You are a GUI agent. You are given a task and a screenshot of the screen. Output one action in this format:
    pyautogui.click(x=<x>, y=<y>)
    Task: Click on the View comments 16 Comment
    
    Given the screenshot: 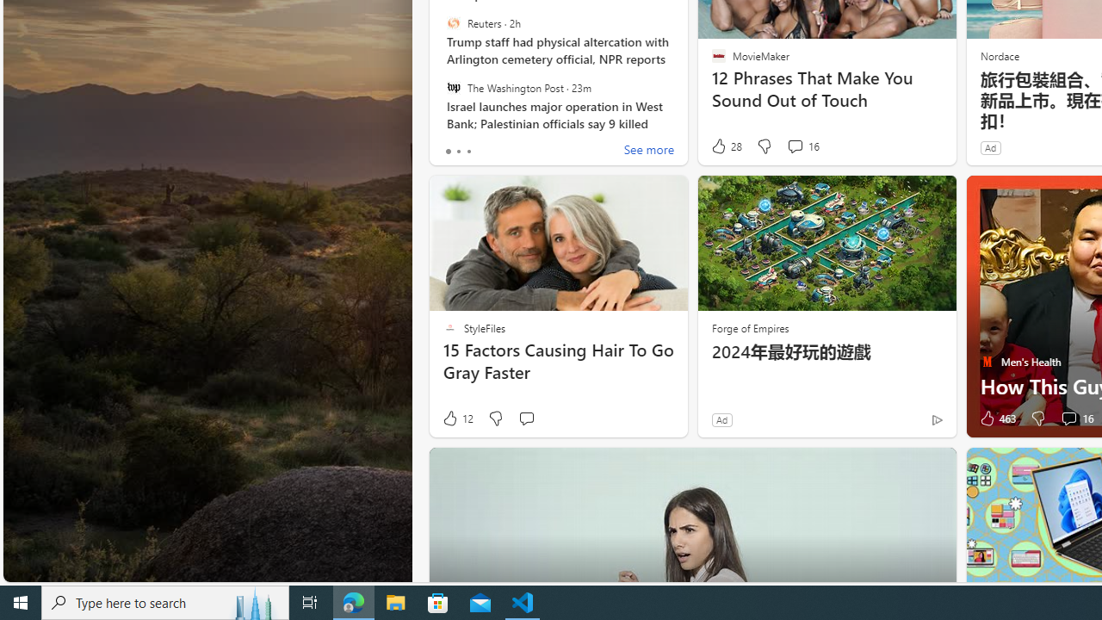 What is the action you would take?
    pyautogui.click(x=1076, y=418)
    